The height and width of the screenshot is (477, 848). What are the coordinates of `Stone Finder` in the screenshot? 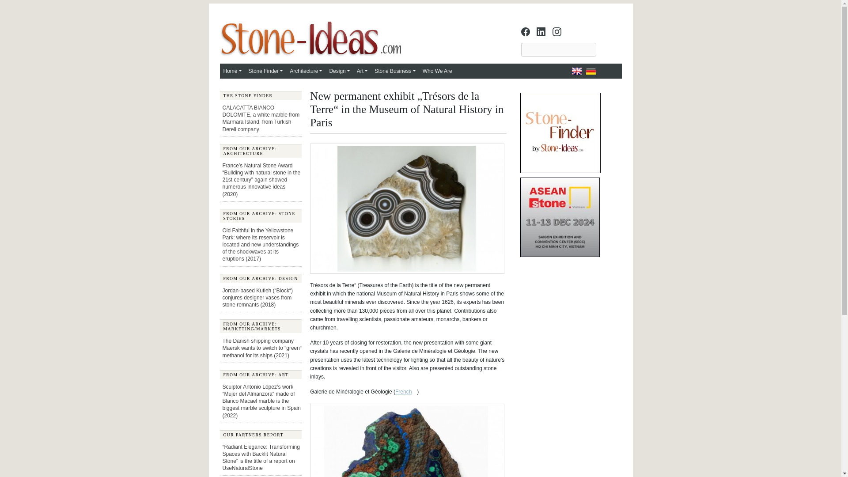 It's located at (265, 71).